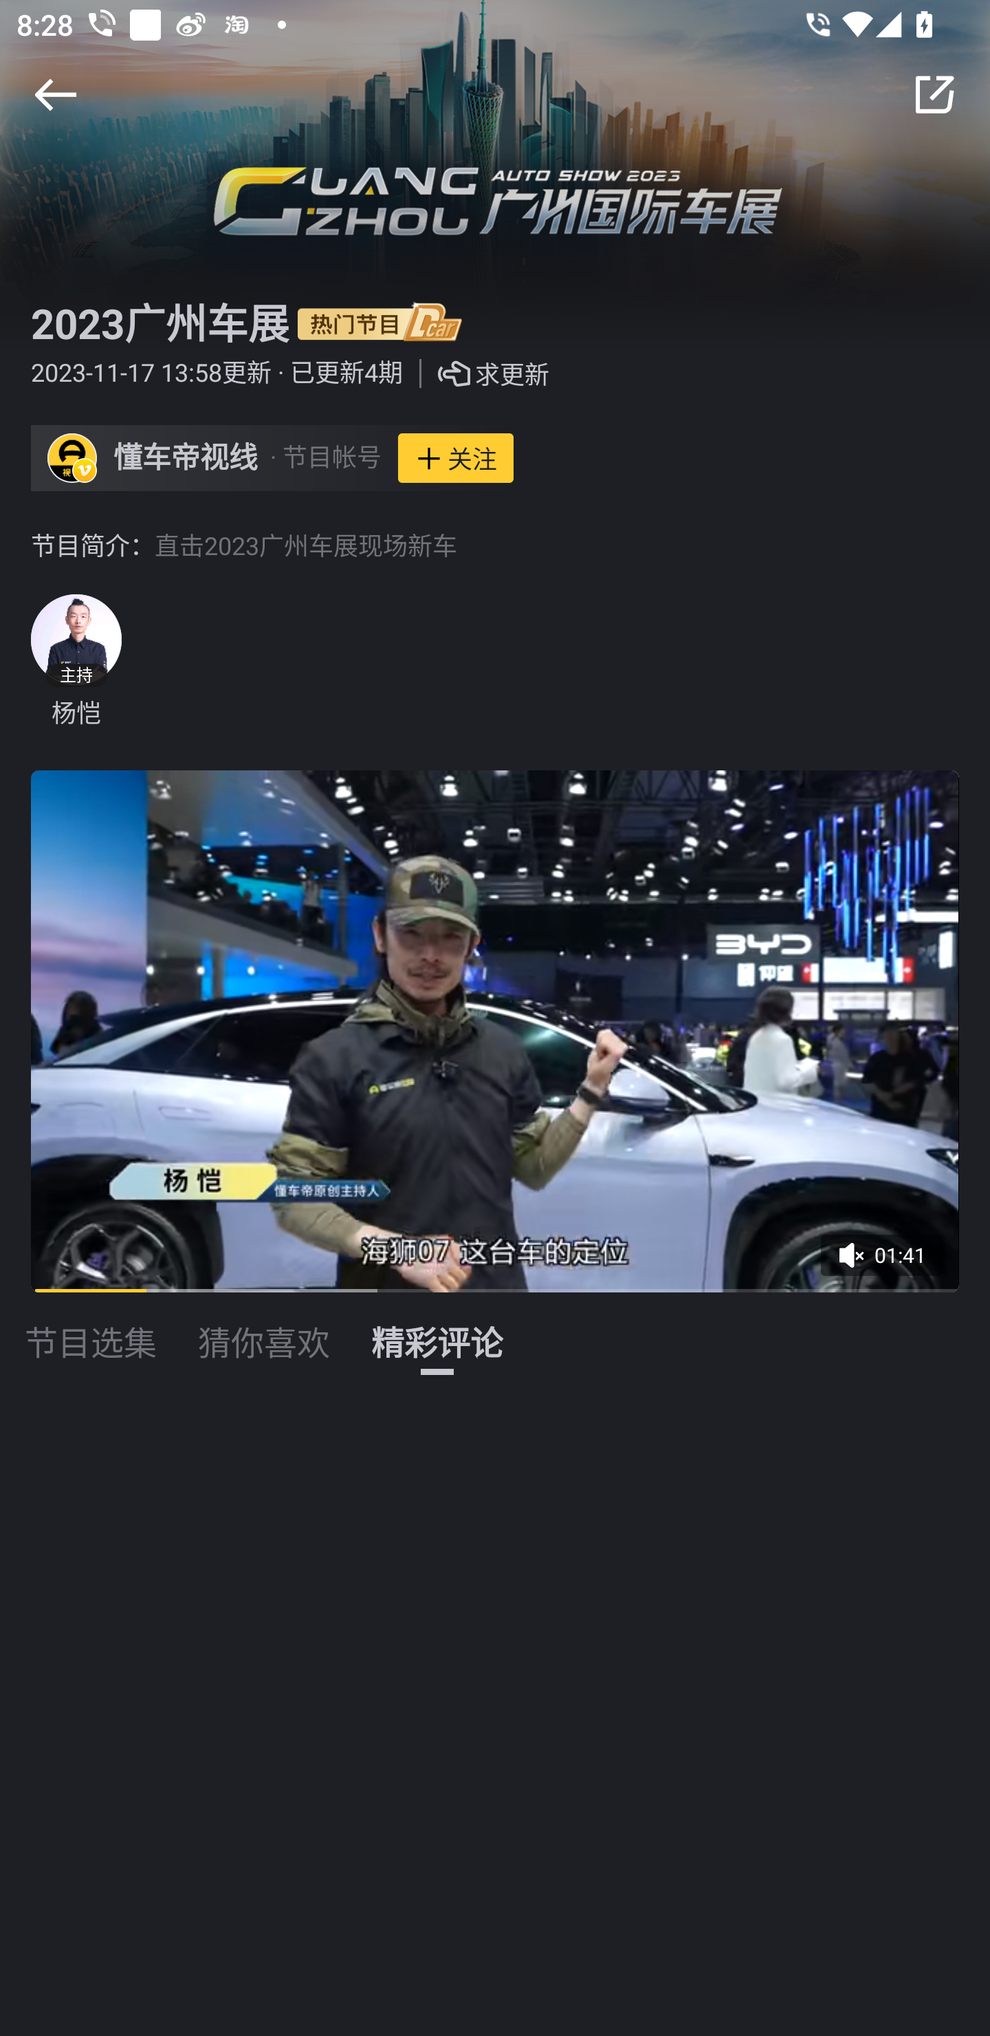  Describe the element at coordinates (476, 373) in the screenshot. I see ` 求更新` at that location.